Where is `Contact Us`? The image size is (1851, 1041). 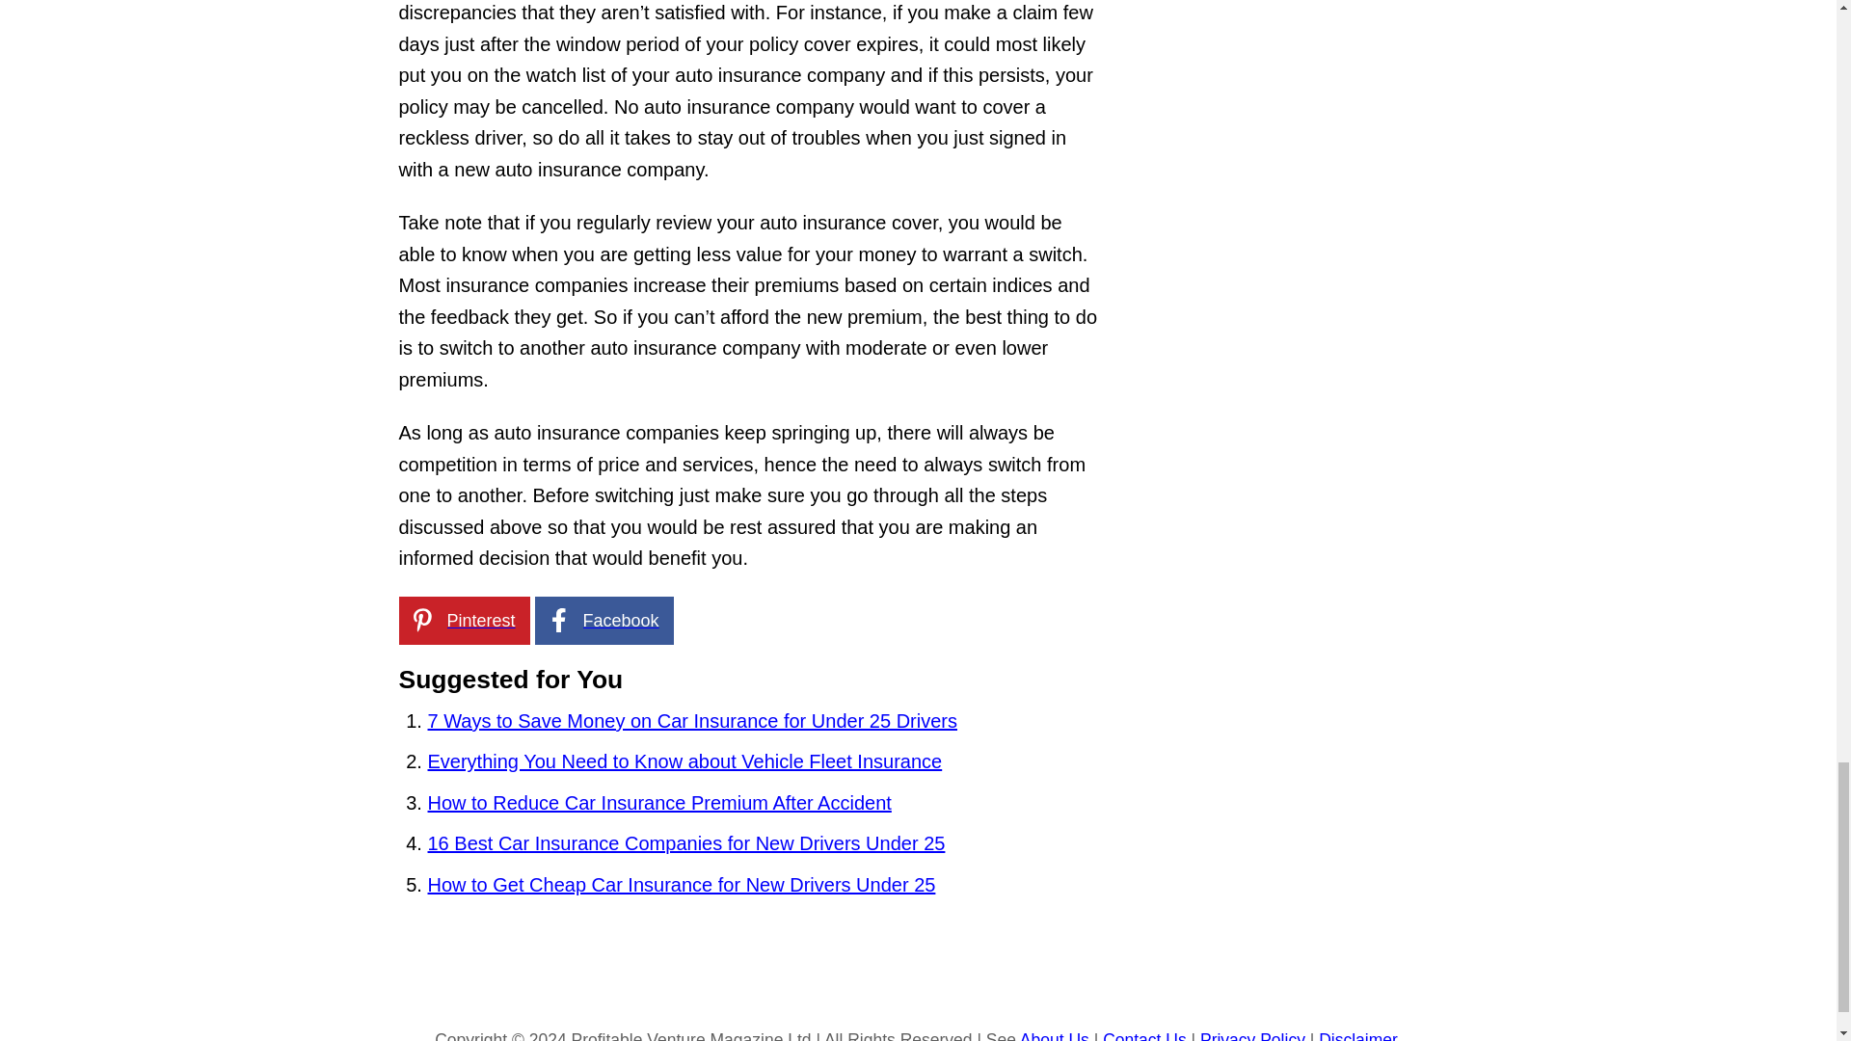
Contact Us is located at coordinates (1144, 1035).